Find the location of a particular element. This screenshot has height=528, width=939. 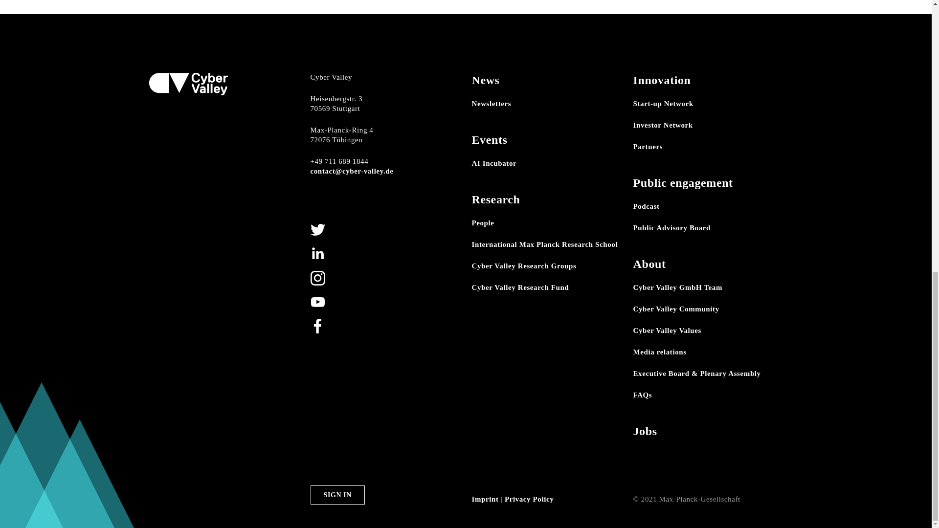

People is located at coordinates (482, 223).